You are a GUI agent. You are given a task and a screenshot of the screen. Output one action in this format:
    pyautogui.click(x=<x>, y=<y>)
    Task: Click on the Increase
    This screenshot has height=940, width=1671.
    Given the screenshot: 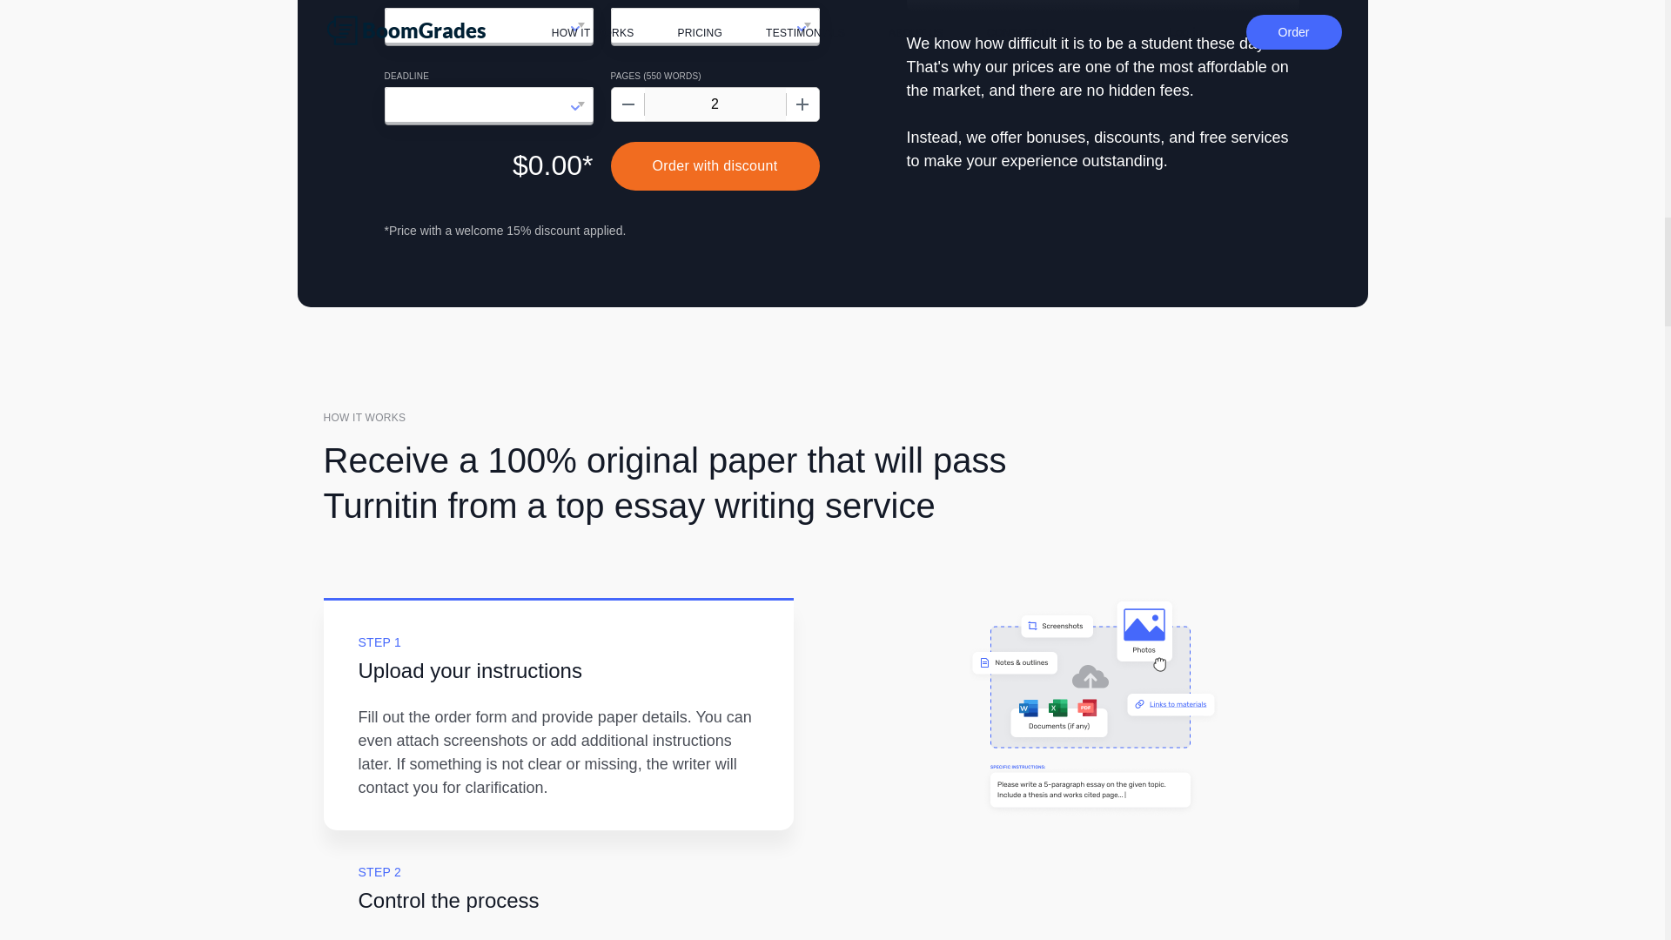 What is the action you would take?
    pyautogui.click(x=802, y=104)
    